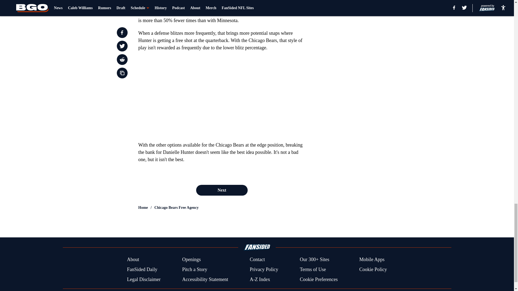 Image resolution: width=518 pixels, height=291 pixels. I want to click on Next, so click(221, 190).